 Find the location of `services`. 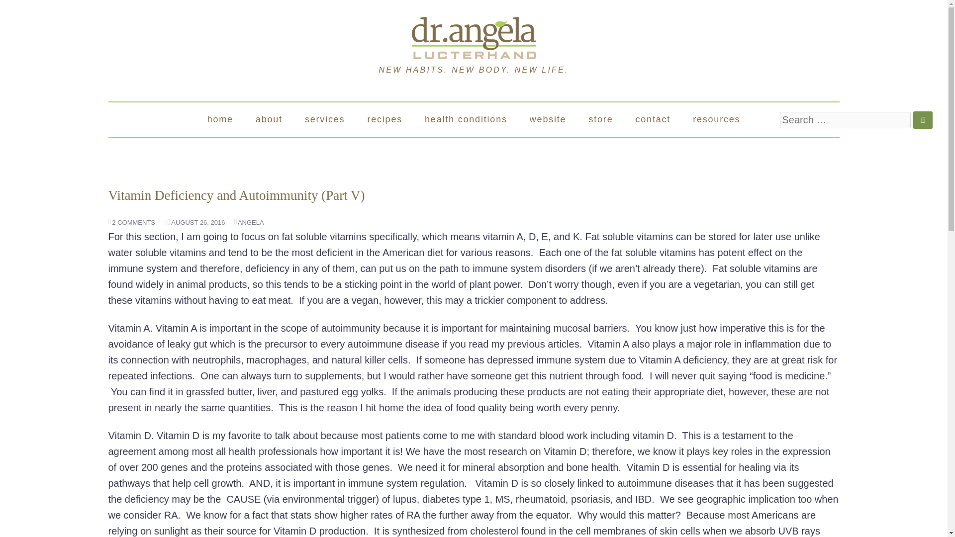

services is located at coordinates (324, 119).